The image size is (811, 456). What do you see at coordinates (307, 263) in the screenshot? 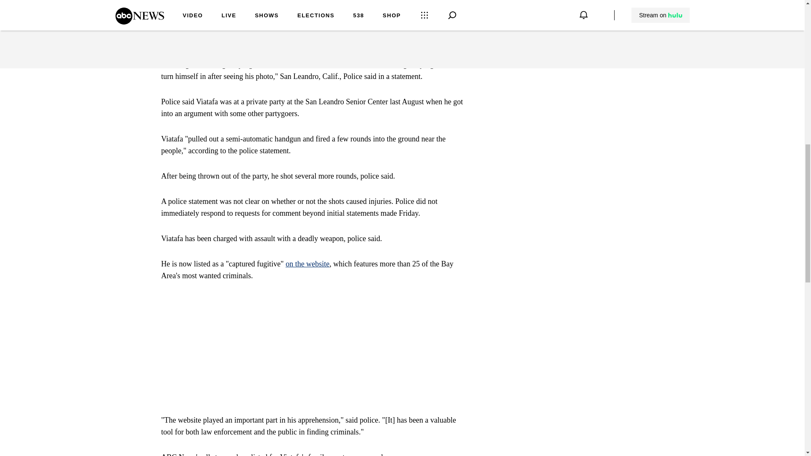
I see `on the website` at bounding box center [307, 263].